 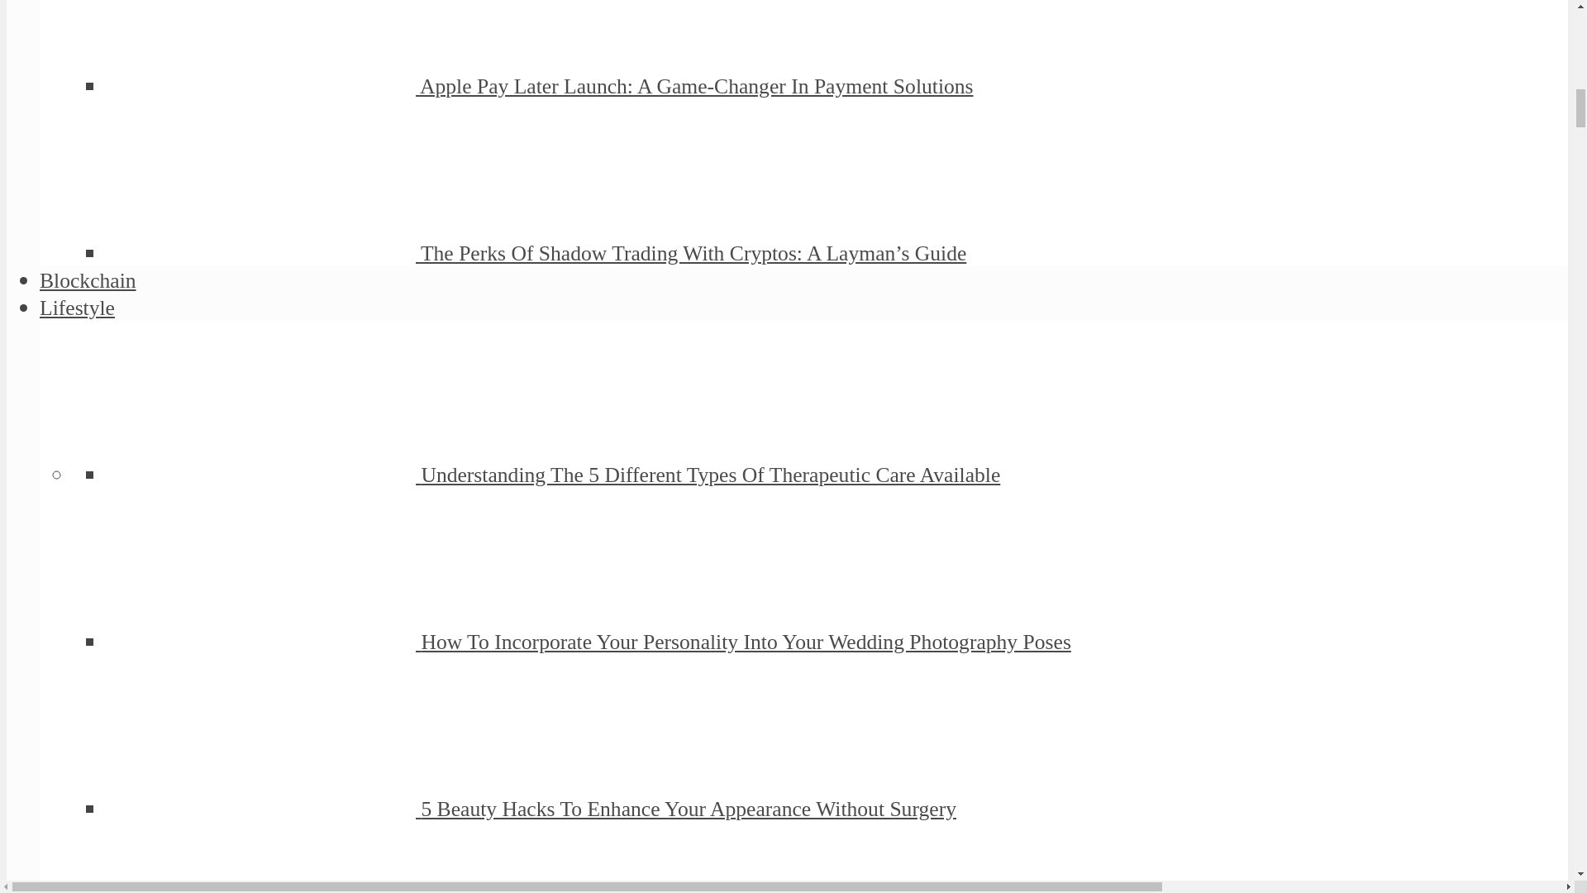 I want to click on Lifestyle, so click(x=77, y=308).